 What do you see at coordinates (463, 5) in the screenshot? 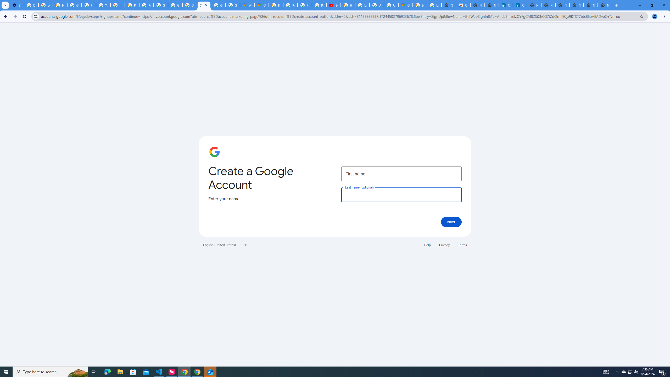
I see `Chrome Web Store` at bounding box center [463, 5].